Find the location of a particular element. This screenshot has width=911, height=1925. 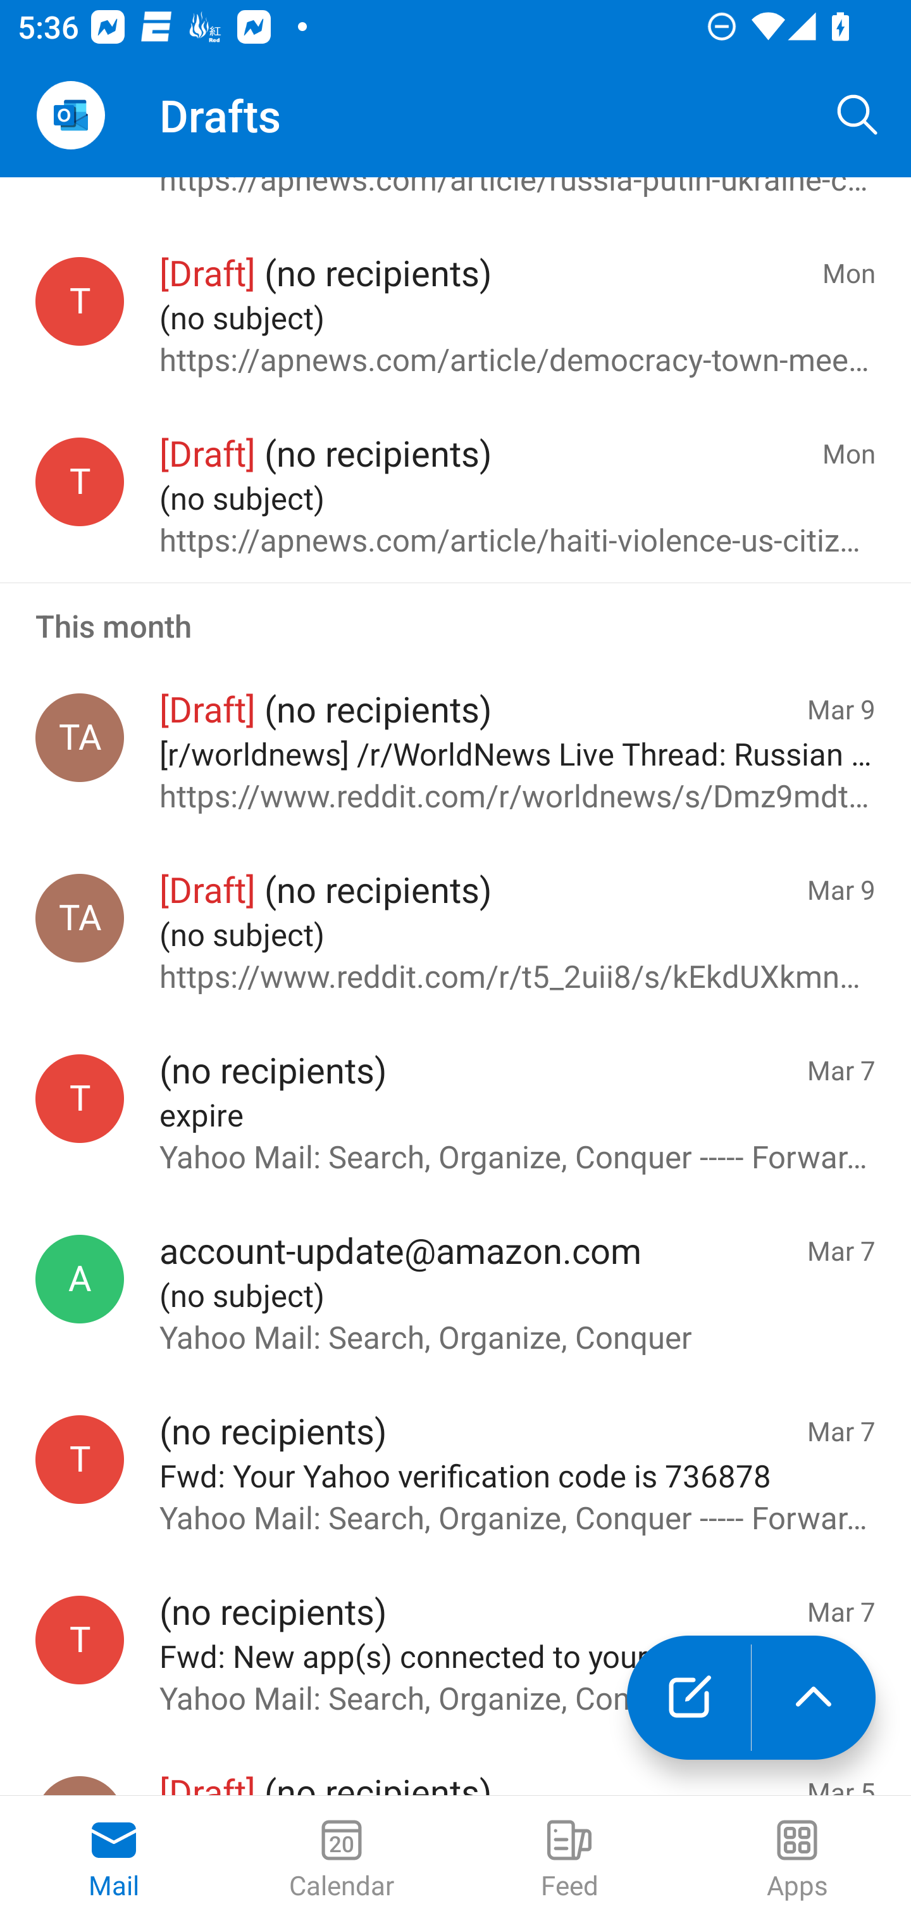

Test Appium, testappium002@outlook.com is located at coordinates (80, 737).